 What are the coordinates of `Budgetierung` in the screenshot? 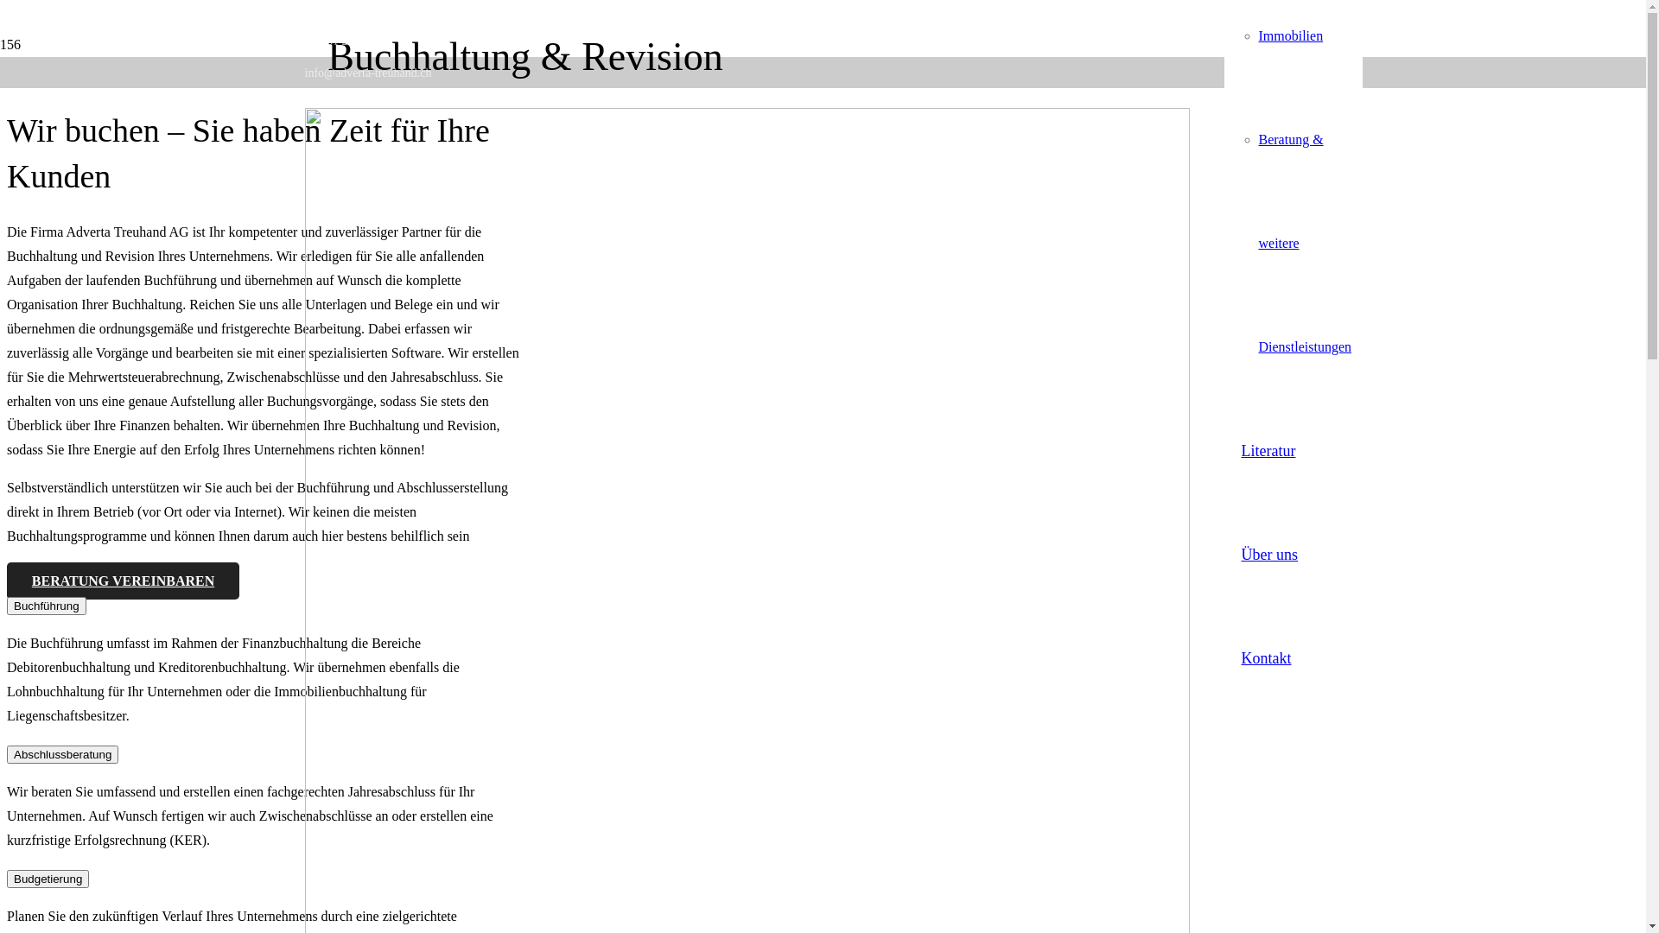 It's located at (48, 879).